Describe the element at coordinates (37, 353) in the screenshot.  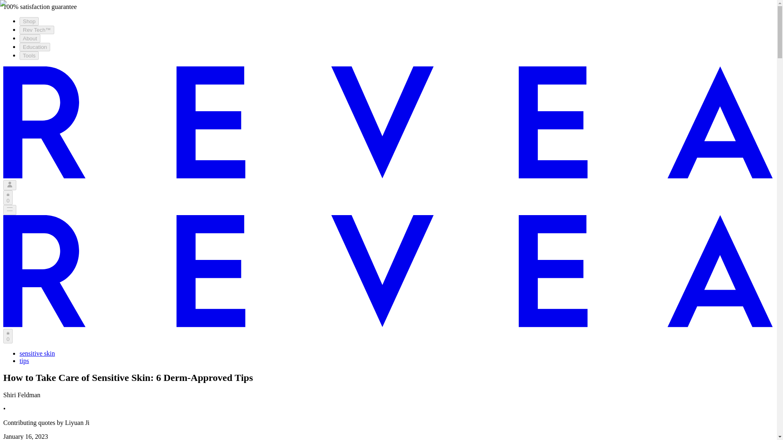
I see `sensitive skin` at that location.